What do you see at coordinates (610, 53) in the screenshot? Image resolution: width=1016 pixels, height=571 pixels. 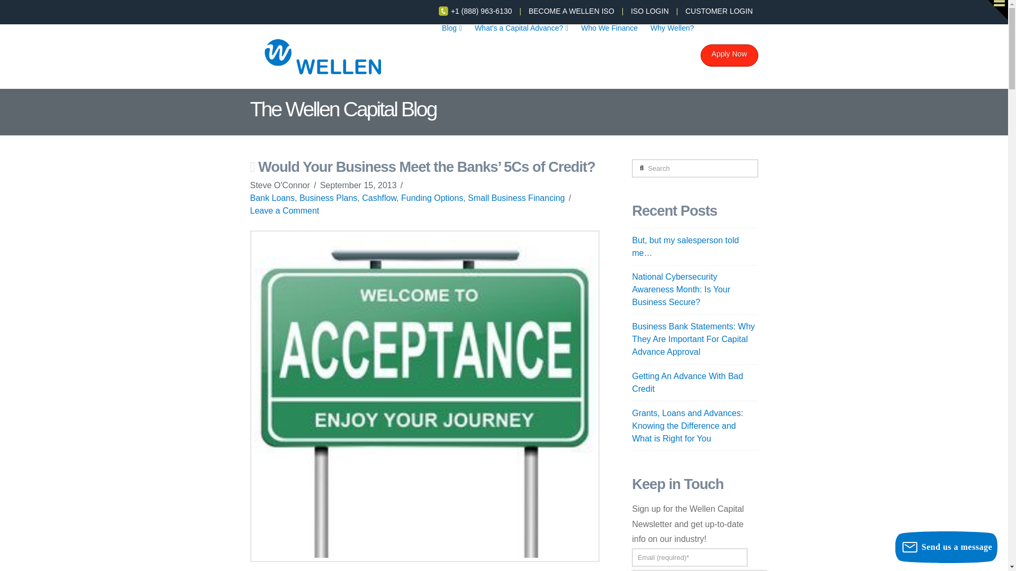 I see `Who We Finance` at bounding box center [610, 53].